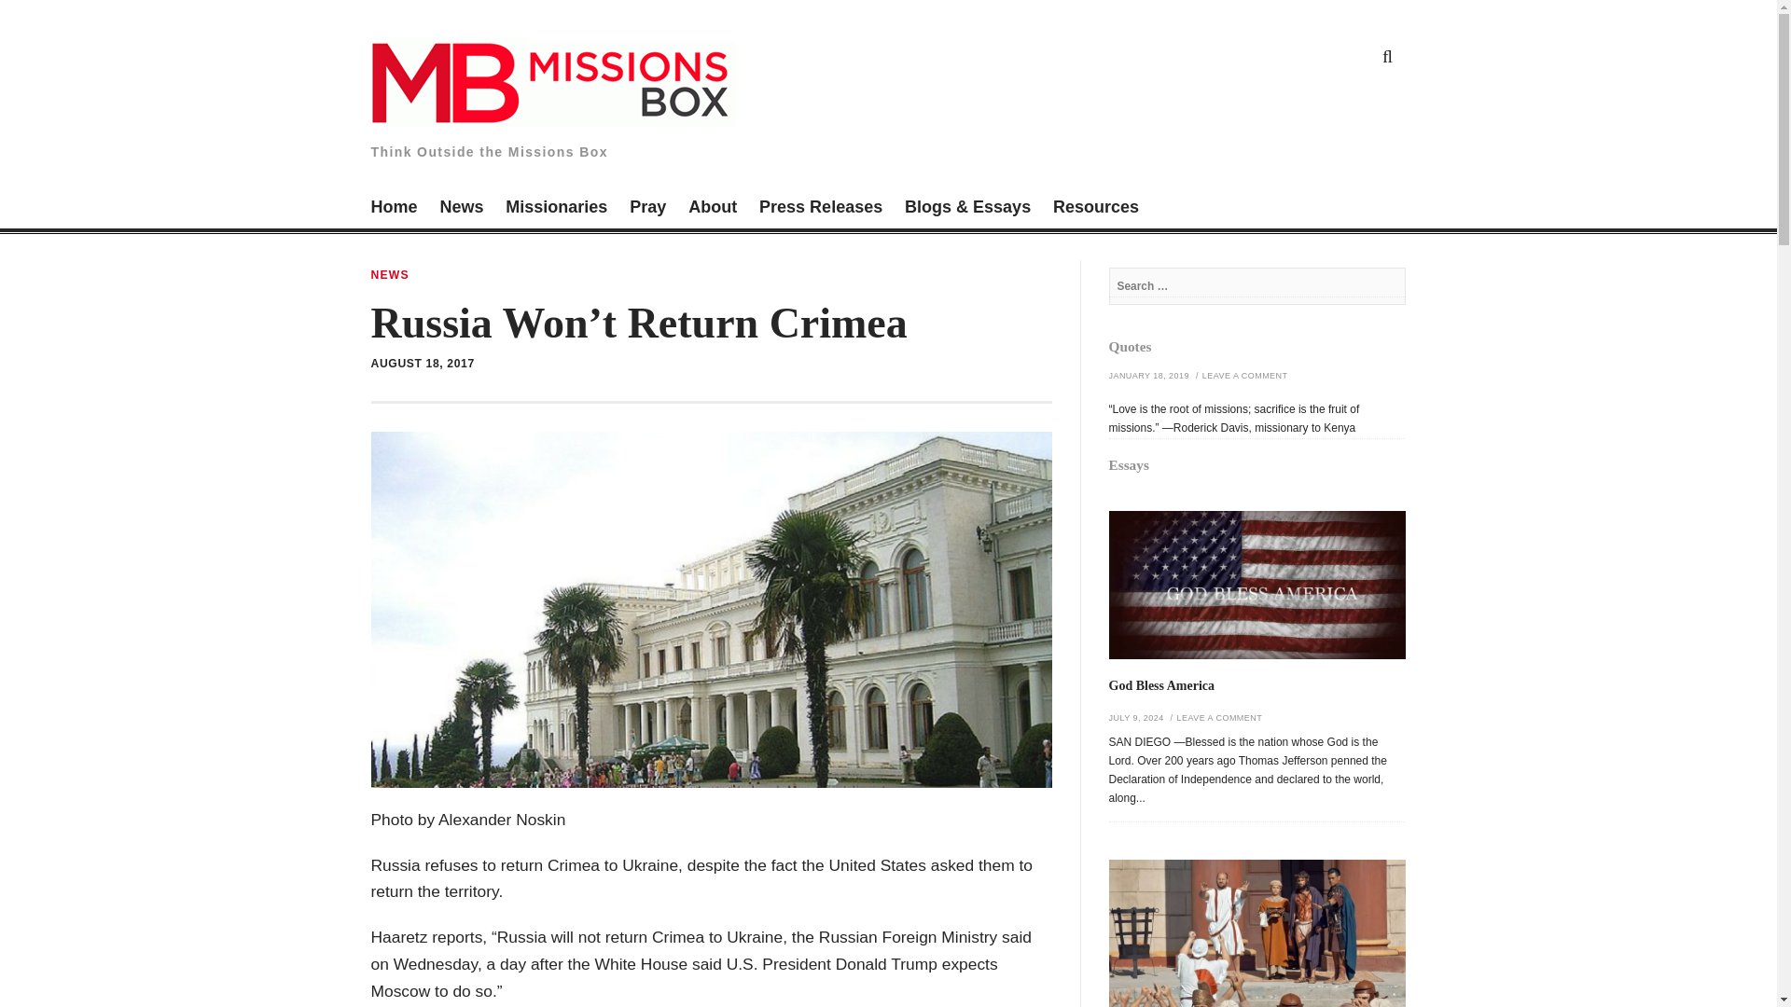 The image size is (1791, 1007). I want to click on News, so click(461, 209).